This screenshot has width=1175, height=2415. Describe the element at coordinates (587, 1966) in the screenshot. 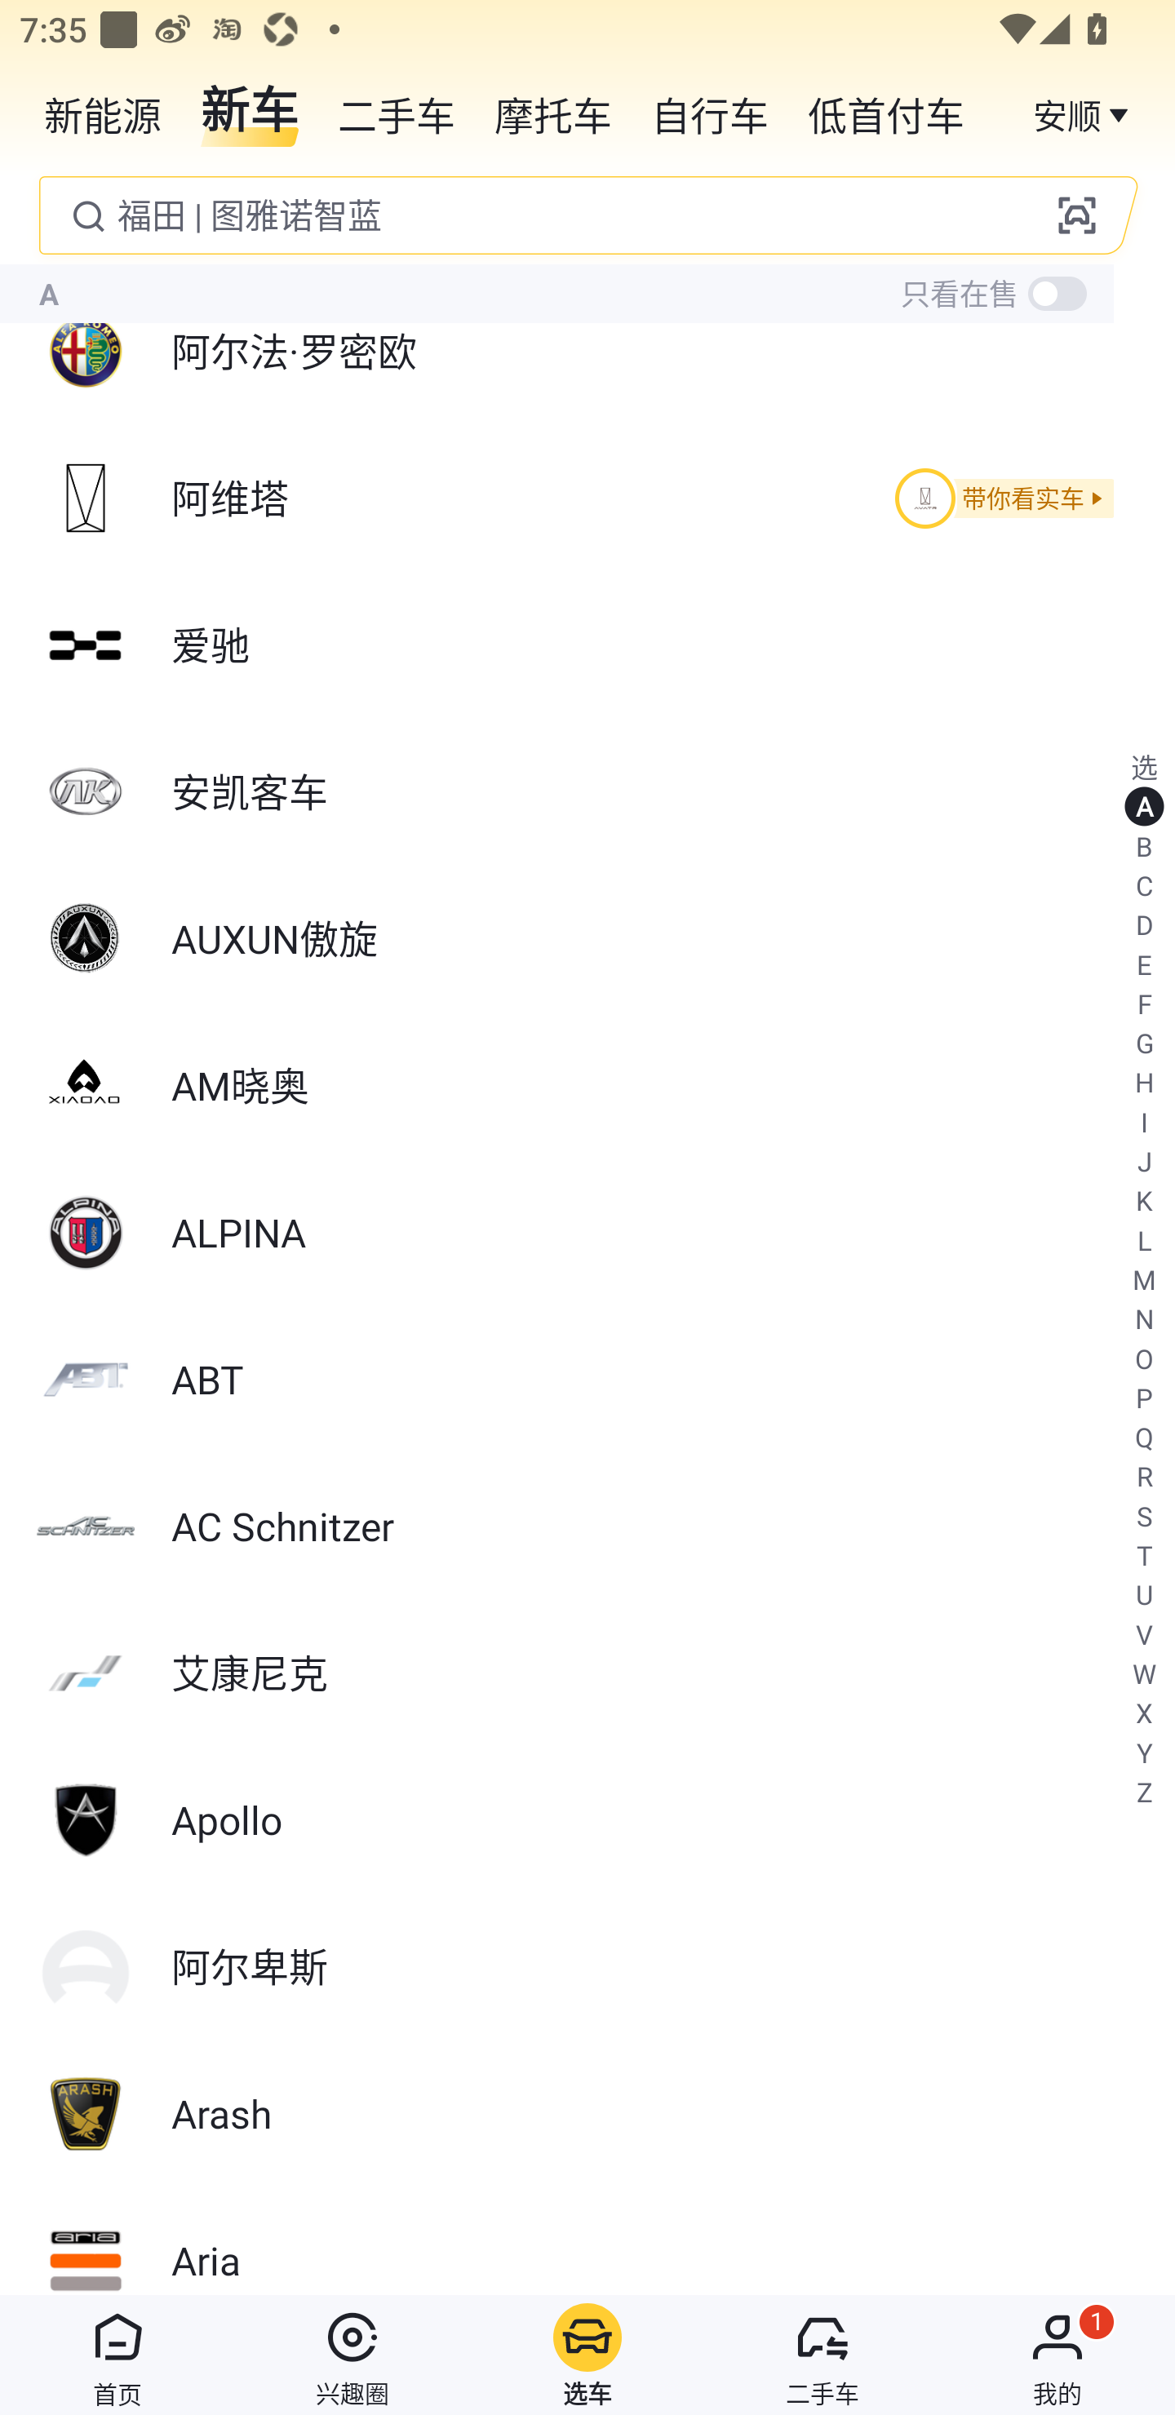

I see `阿尔卑斯` at that location.